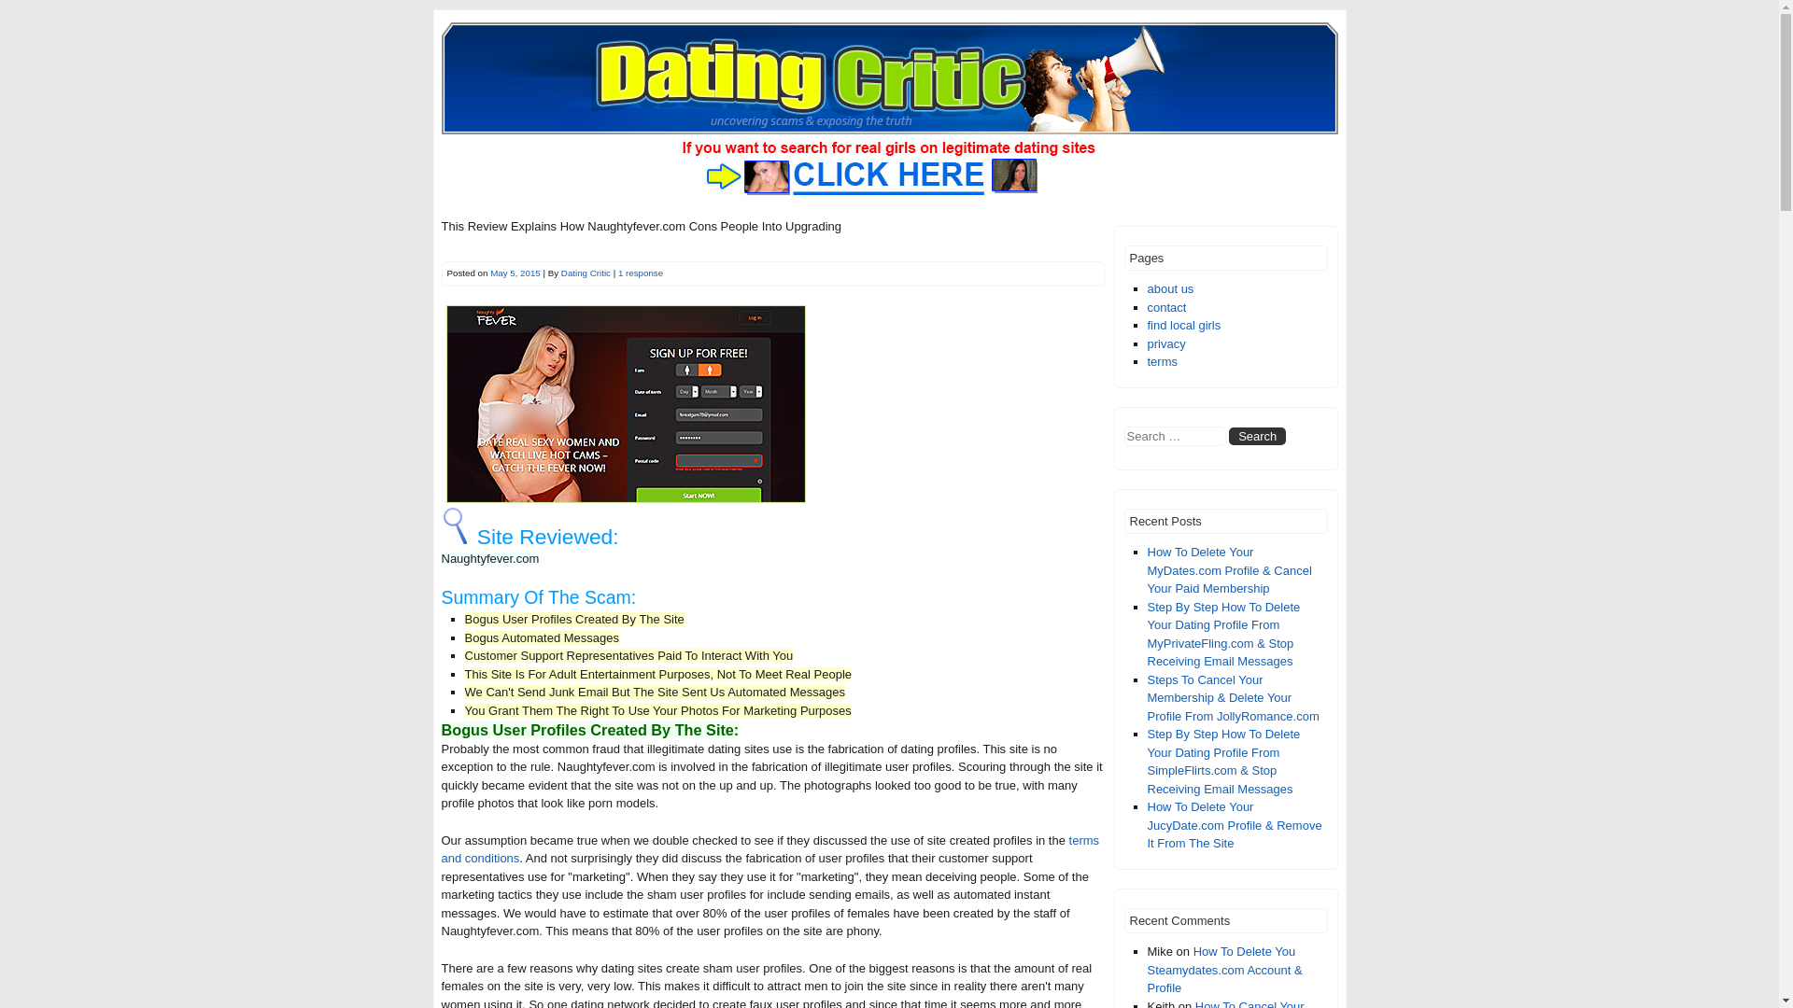 The width and height of the screenshot is (1793, 1008). I want to click on find local girls, so click(1184, 325).